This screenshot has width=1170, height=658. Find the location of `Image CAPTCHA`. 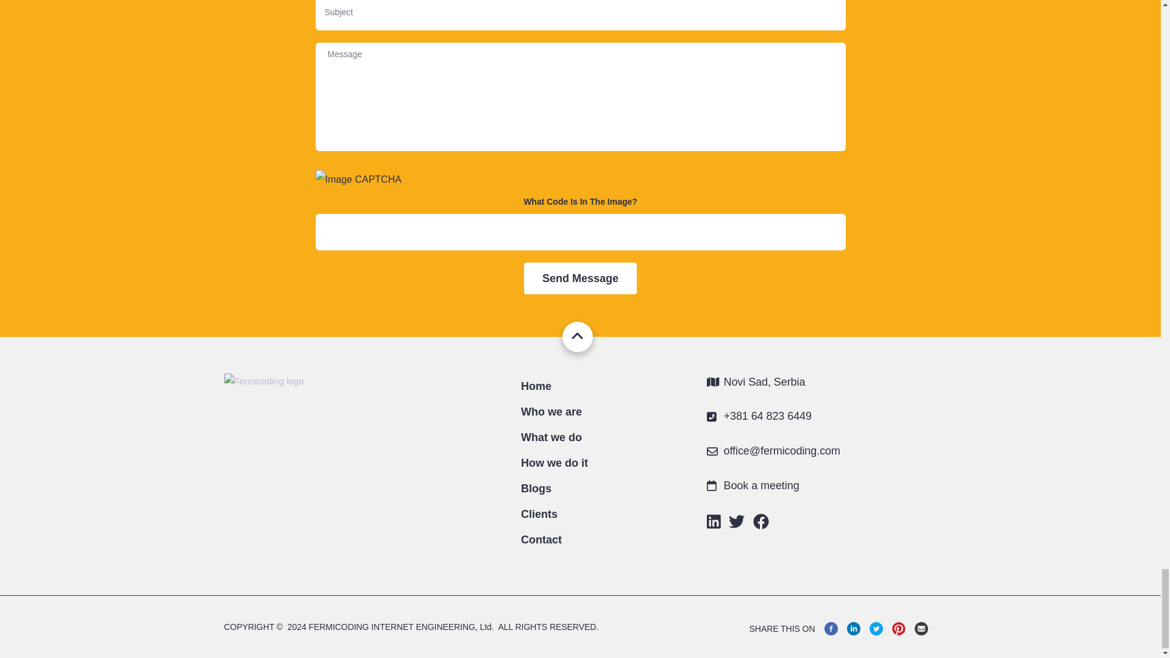

Image CAPTCHA is located at coordinates (581, 179).